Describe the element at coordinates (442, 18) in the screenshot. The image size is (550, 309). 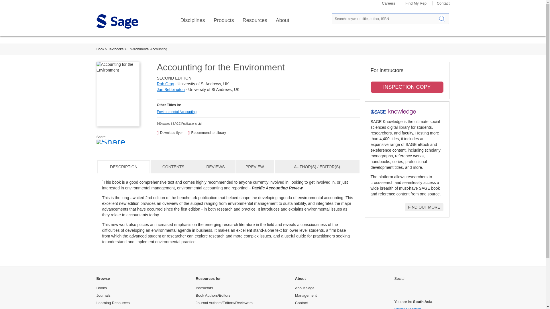
I see `Search` at that location.